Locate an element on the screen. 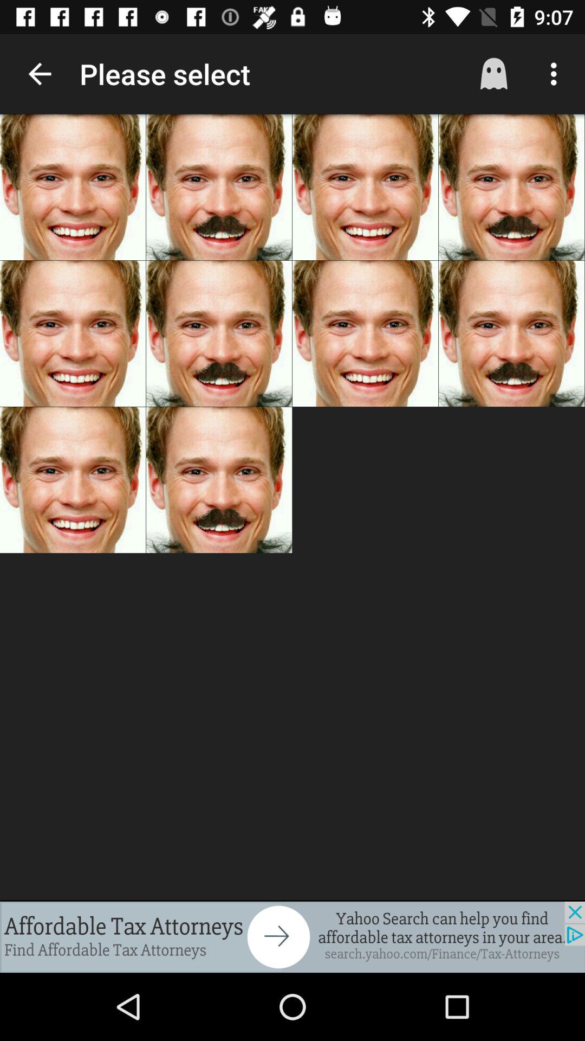 The image size is (585, 1041). select the menu button is located at coordinates (550, 74).